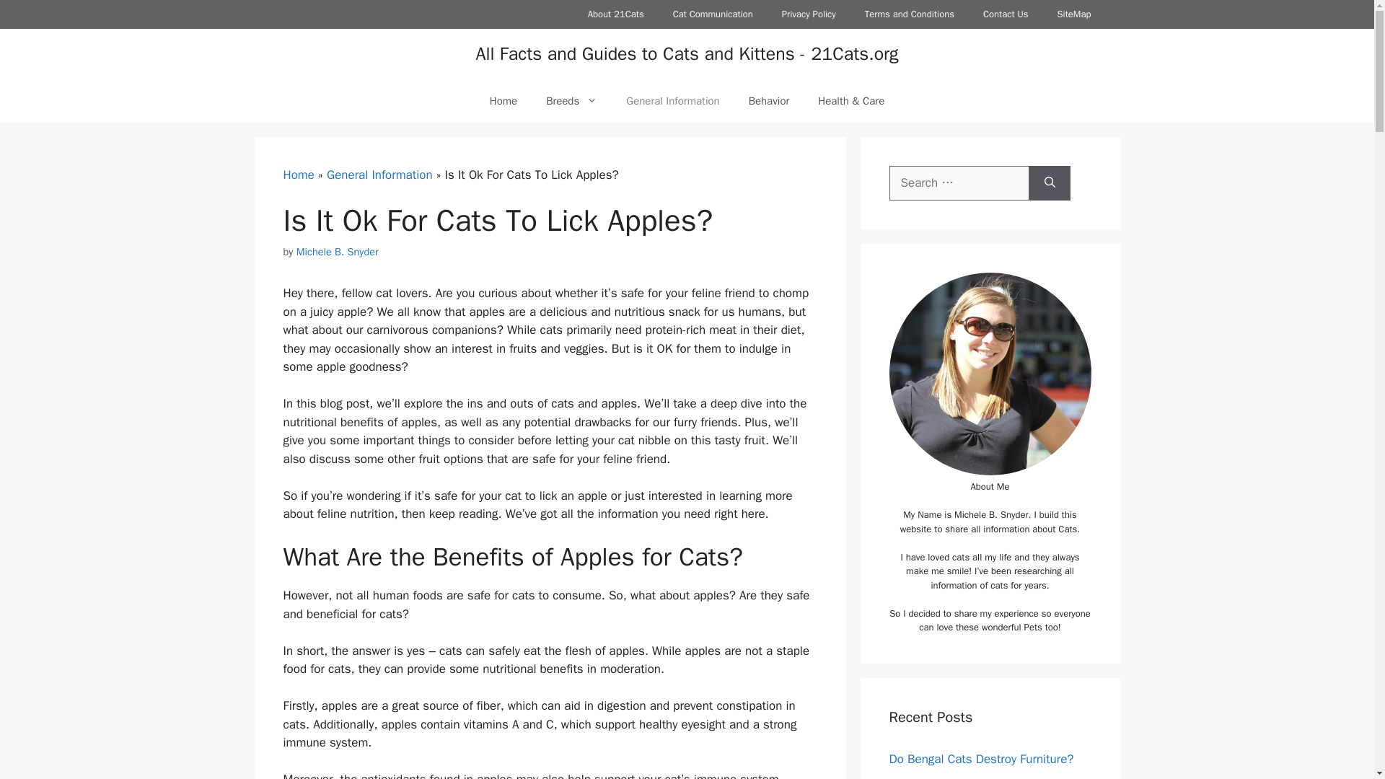 This screenshot has height=779, width=1385. Describe the element at coordinates (686, 53) in the screenshot. I see `All Facts and Guides to Cats and Kittens - 21Cats.org` at that location.